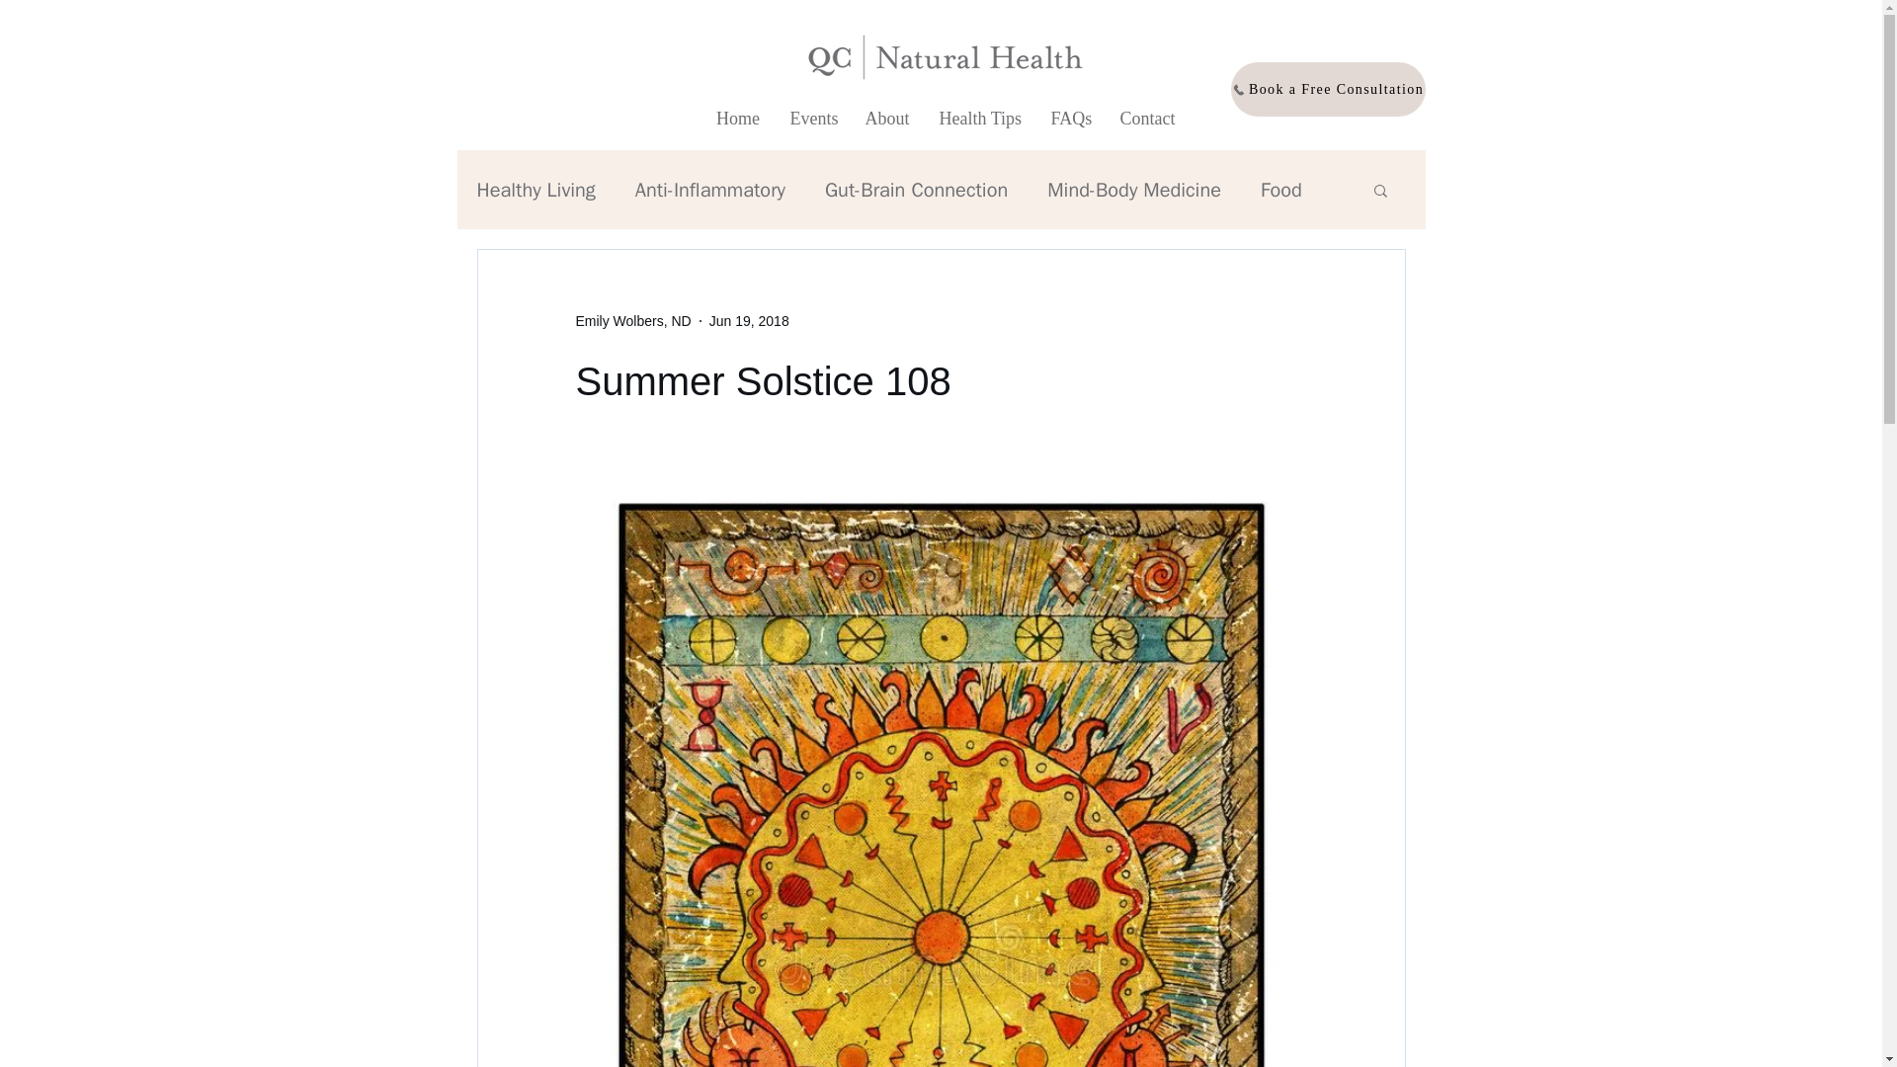 The width and height of the screenshot is (1897, 1067). Describe the element at coordinates (709, 190) in the screenshot. I see `Anti-Inflammatory` at that location.